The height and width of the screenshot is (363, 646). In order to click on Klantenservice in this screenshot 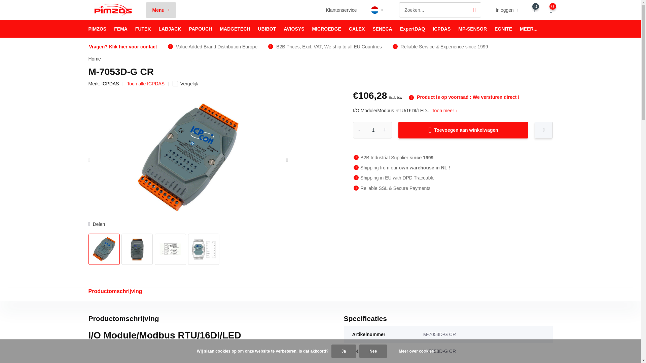, I will do `click(342, 10)`.